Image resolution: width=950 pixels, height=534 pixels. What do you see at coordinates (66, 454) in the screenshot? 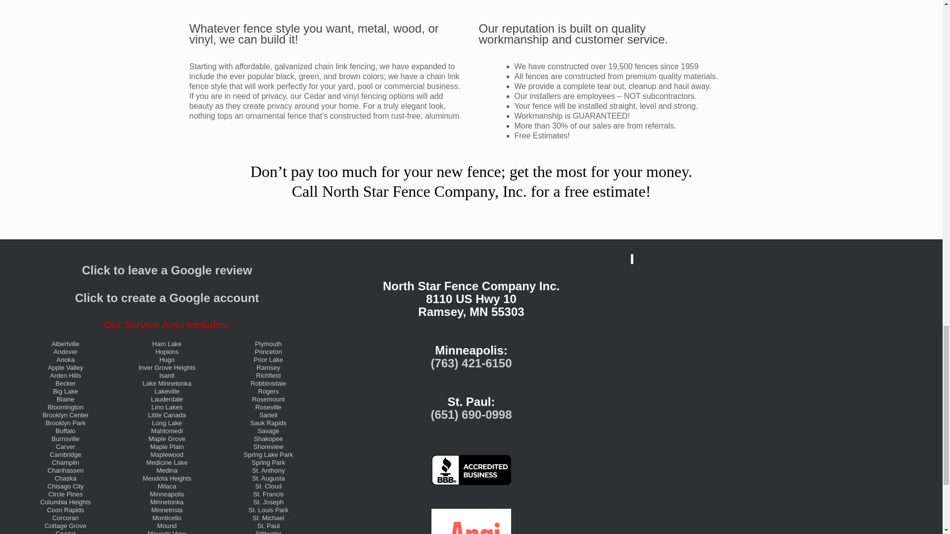
I see `Cambridge` at bounding box center [66, 454].